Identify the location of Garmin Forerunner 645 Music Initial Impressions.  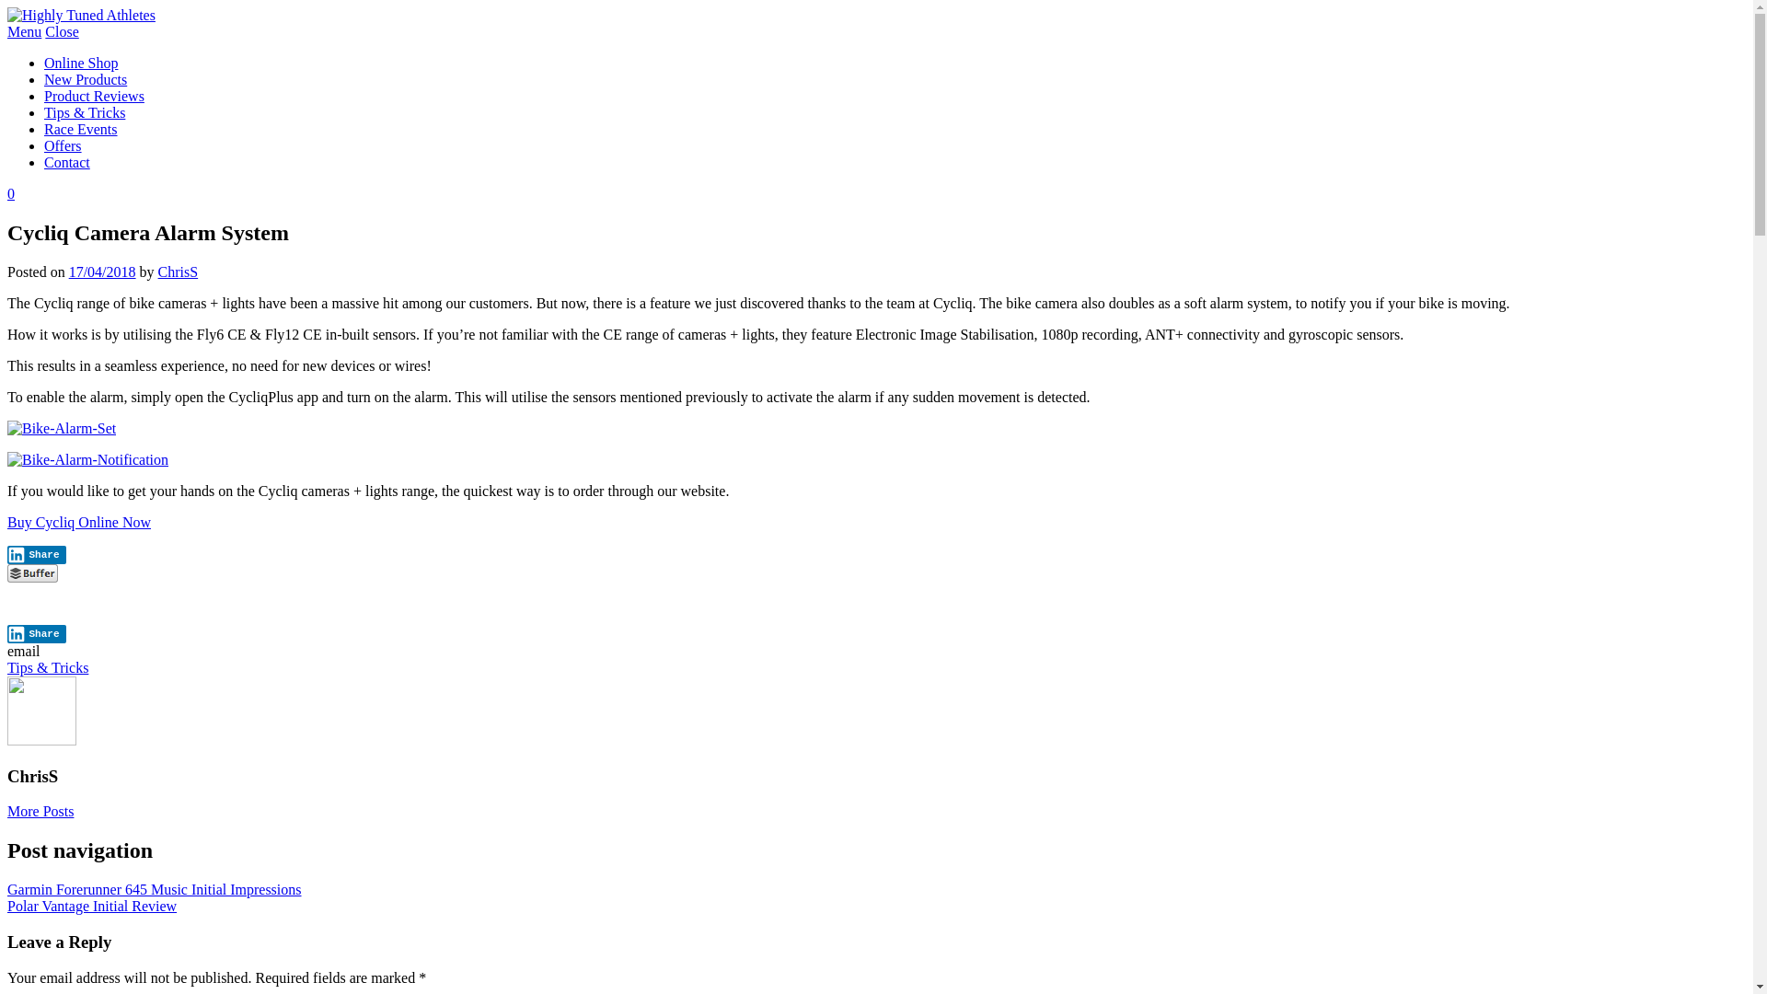
(155, 889).